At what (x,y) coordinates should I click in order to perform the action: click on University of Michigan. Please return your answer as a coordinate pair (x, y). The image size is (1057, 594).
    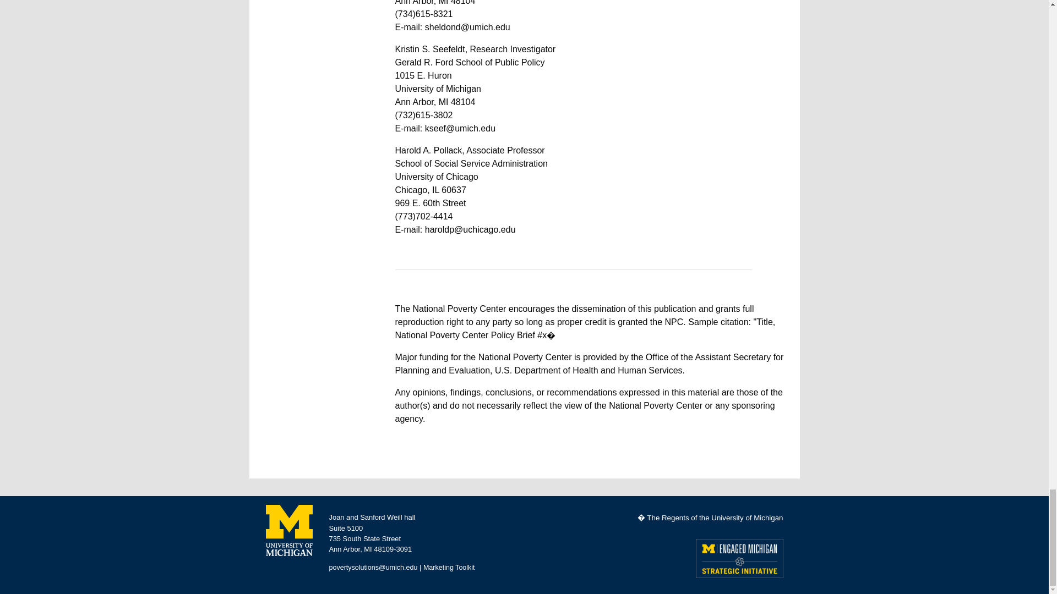
    Looking at the image, I should click on (288, 530).